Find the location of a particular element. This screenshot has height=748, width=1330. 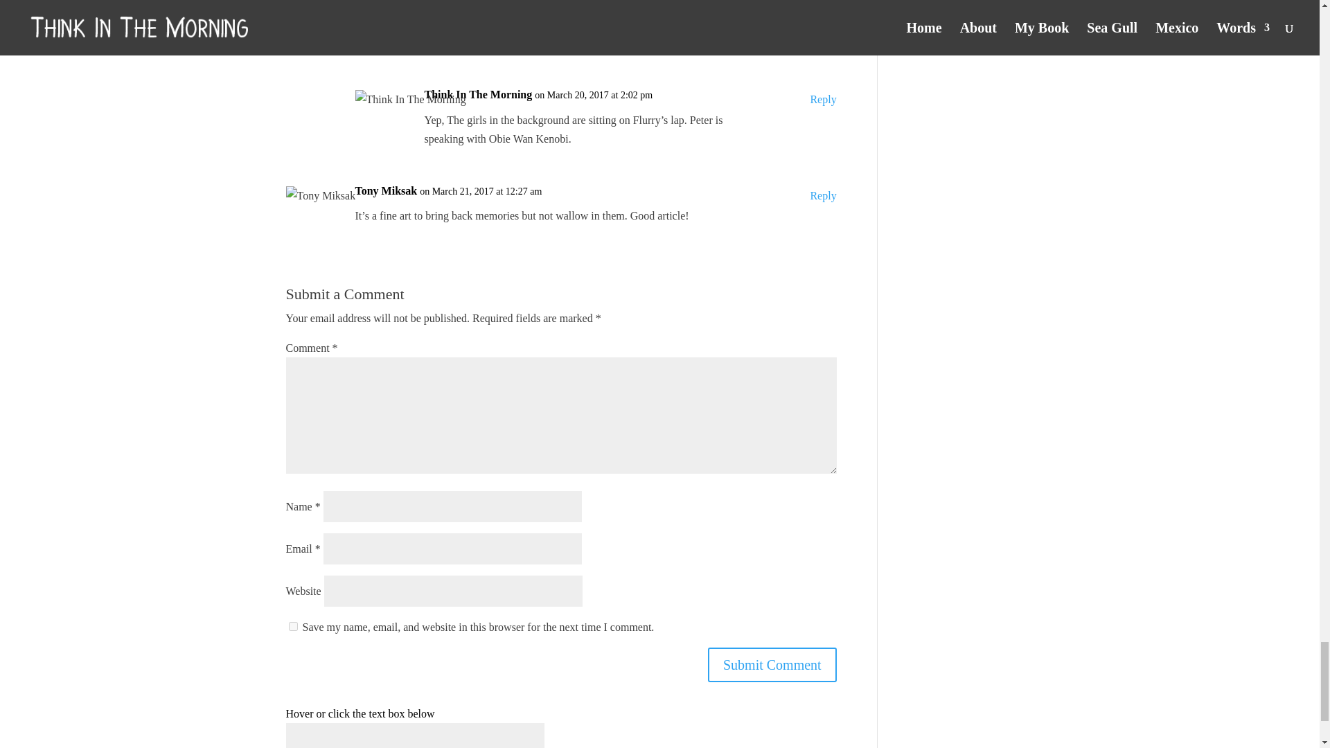

yes is located at coordinates (292, 626).